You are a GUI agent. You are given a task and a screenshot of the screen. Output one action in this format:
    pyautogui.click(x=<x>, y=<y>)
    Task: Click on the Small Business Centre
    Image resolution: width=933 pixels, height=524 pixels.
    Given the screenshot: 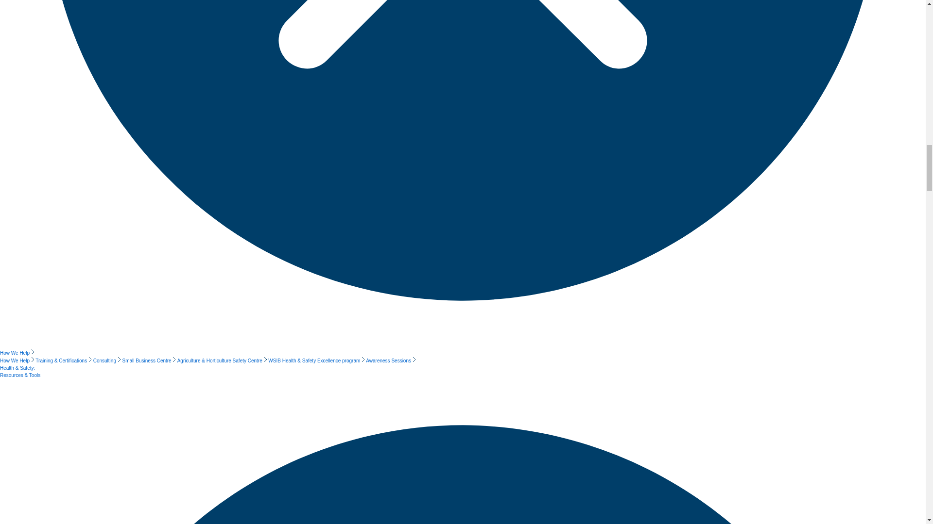 What is the action you would take?
    pyautogui.click(x=150, y=360)
    